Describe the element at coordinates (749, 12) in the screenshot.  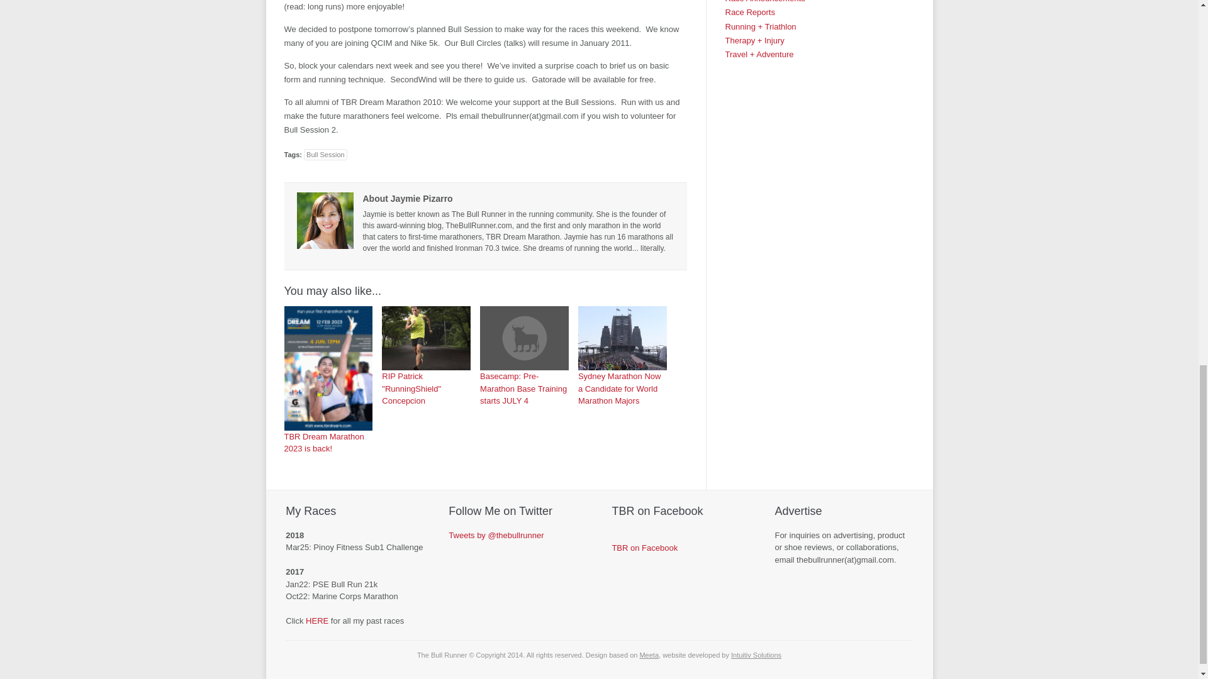
I see `Race Reports` at that location.